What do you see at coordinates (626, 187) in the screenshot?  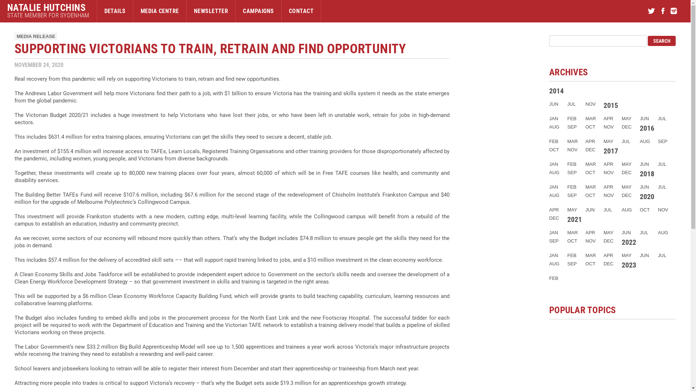 I see `MAY` at bounding box center [626, 187].